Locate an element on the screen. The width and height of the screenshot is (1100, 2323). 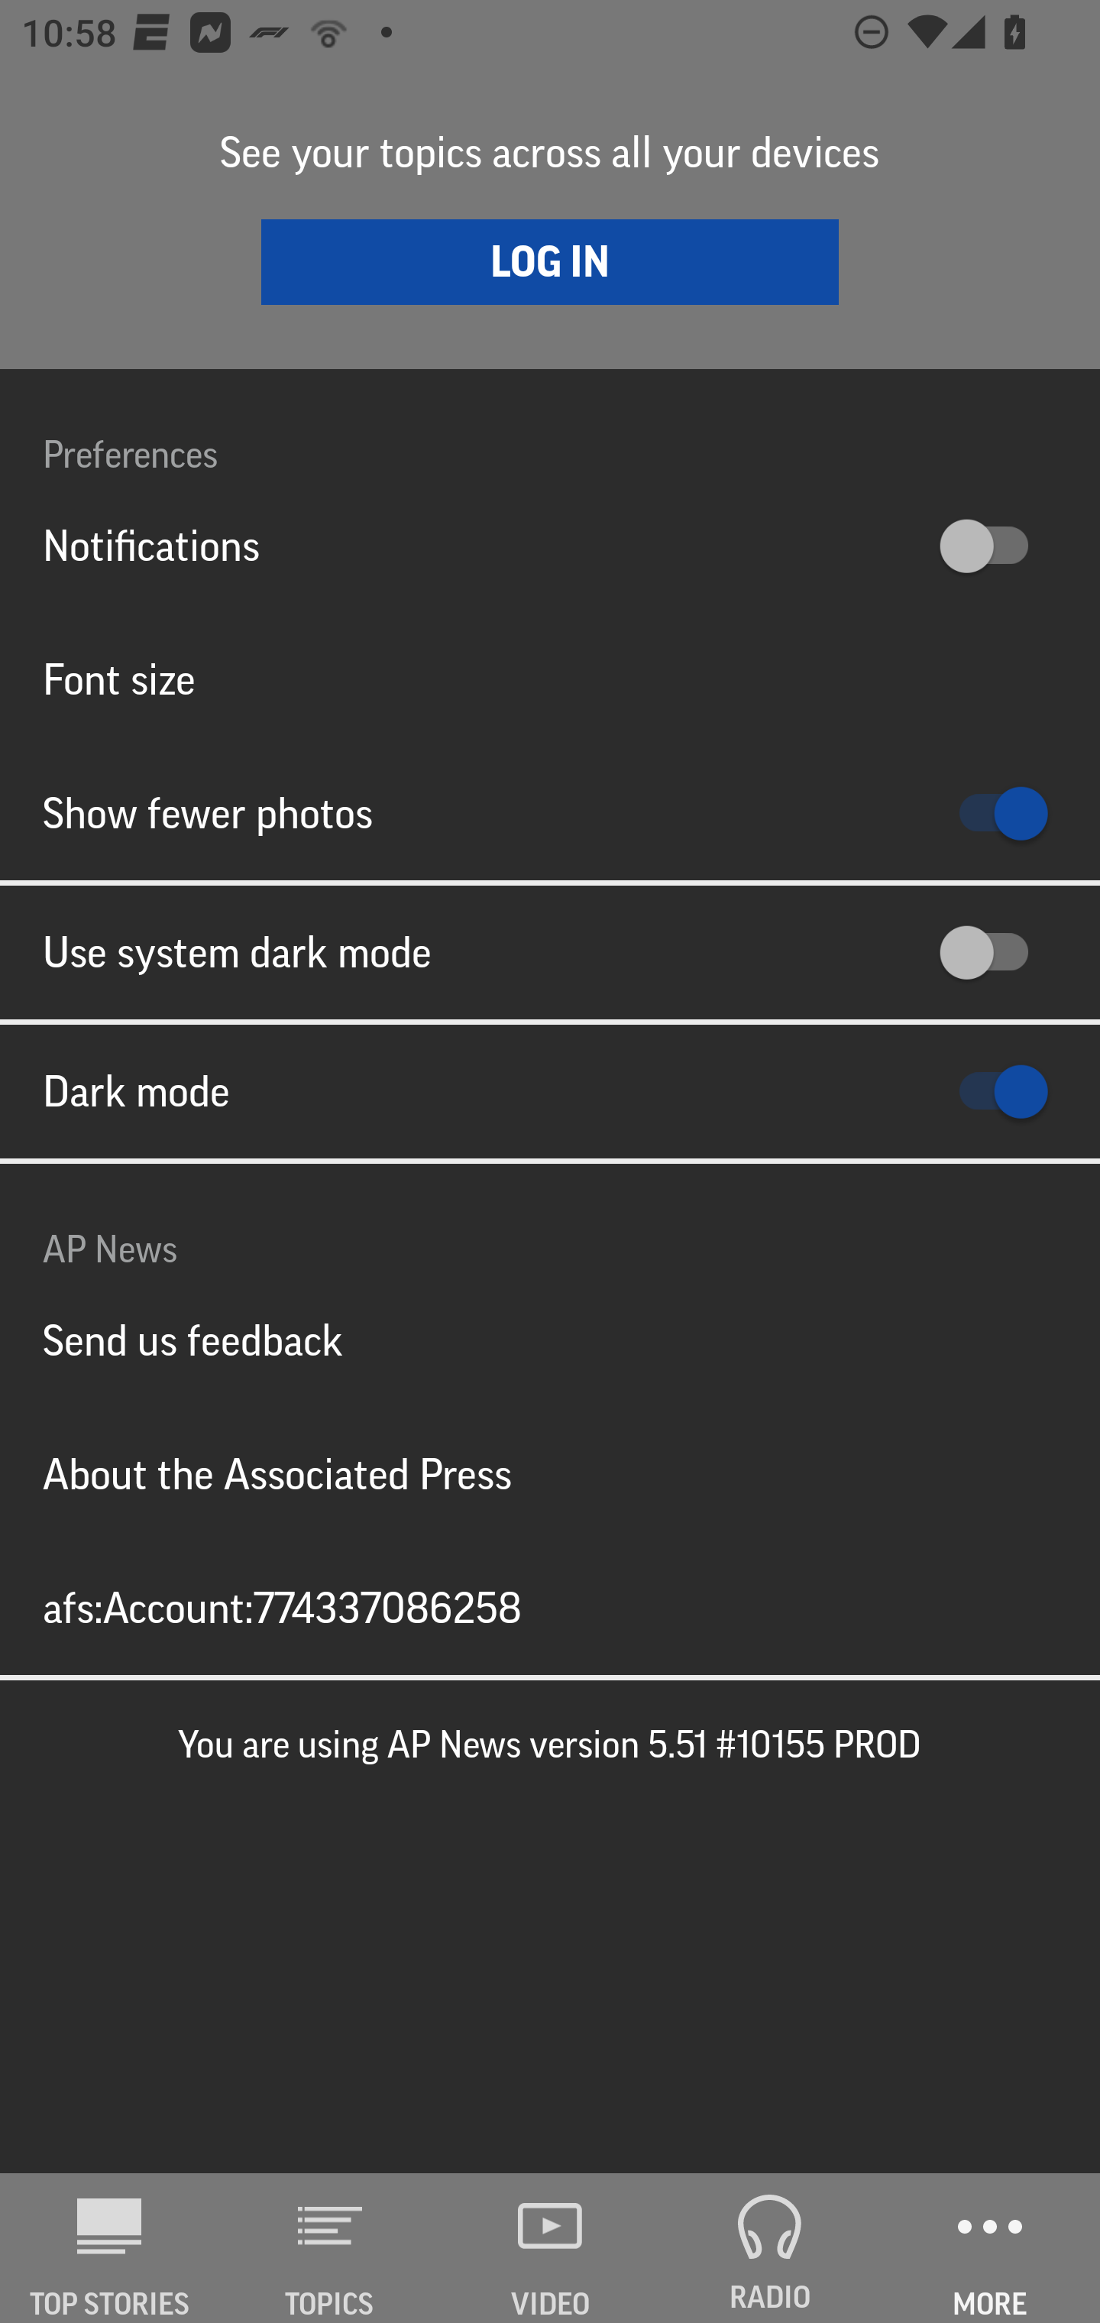
AP News TOP STORIES is located at coordinates (110, 2248).